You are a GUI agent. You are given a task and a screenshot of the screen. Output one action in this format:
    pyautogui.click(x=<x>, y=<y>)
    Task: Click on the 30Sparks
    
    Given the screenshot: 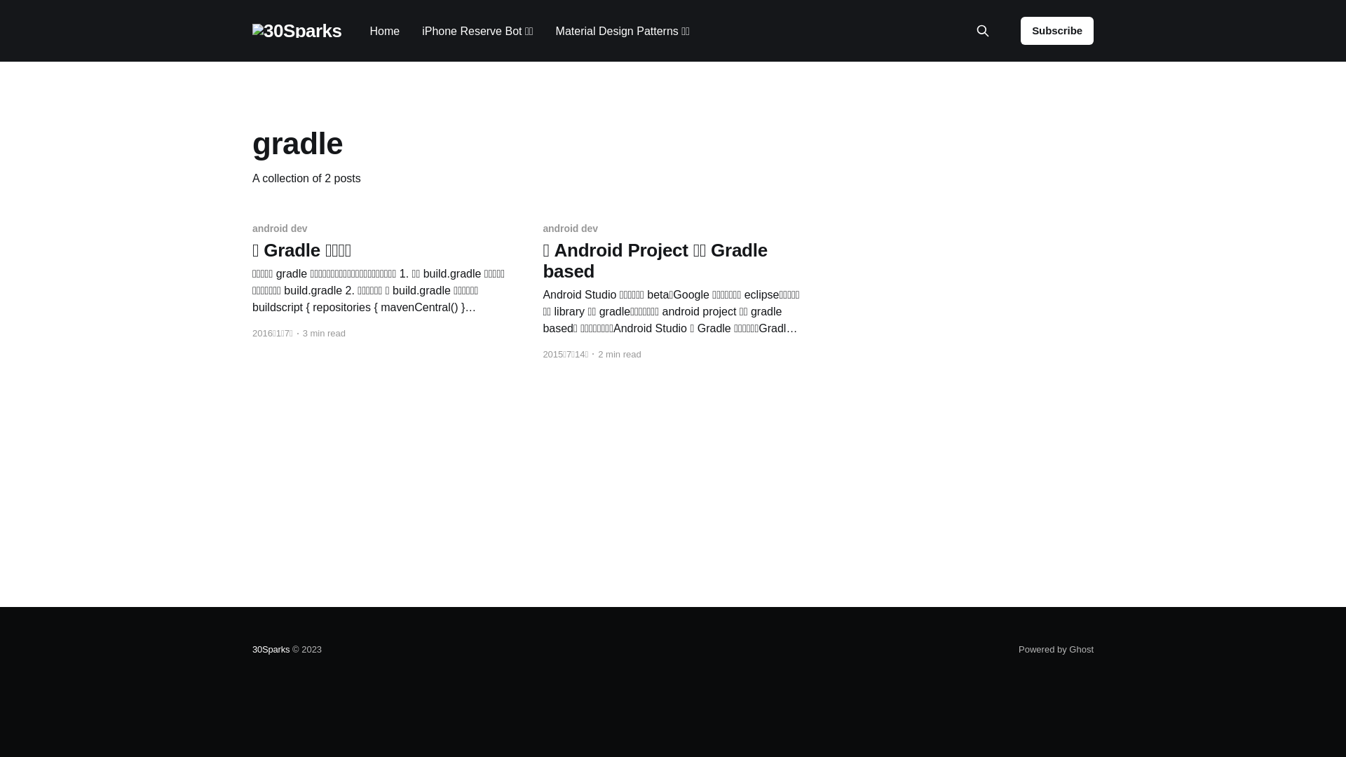 What is the action you would take?
    pyautogui.click(x=271, y=649)
    